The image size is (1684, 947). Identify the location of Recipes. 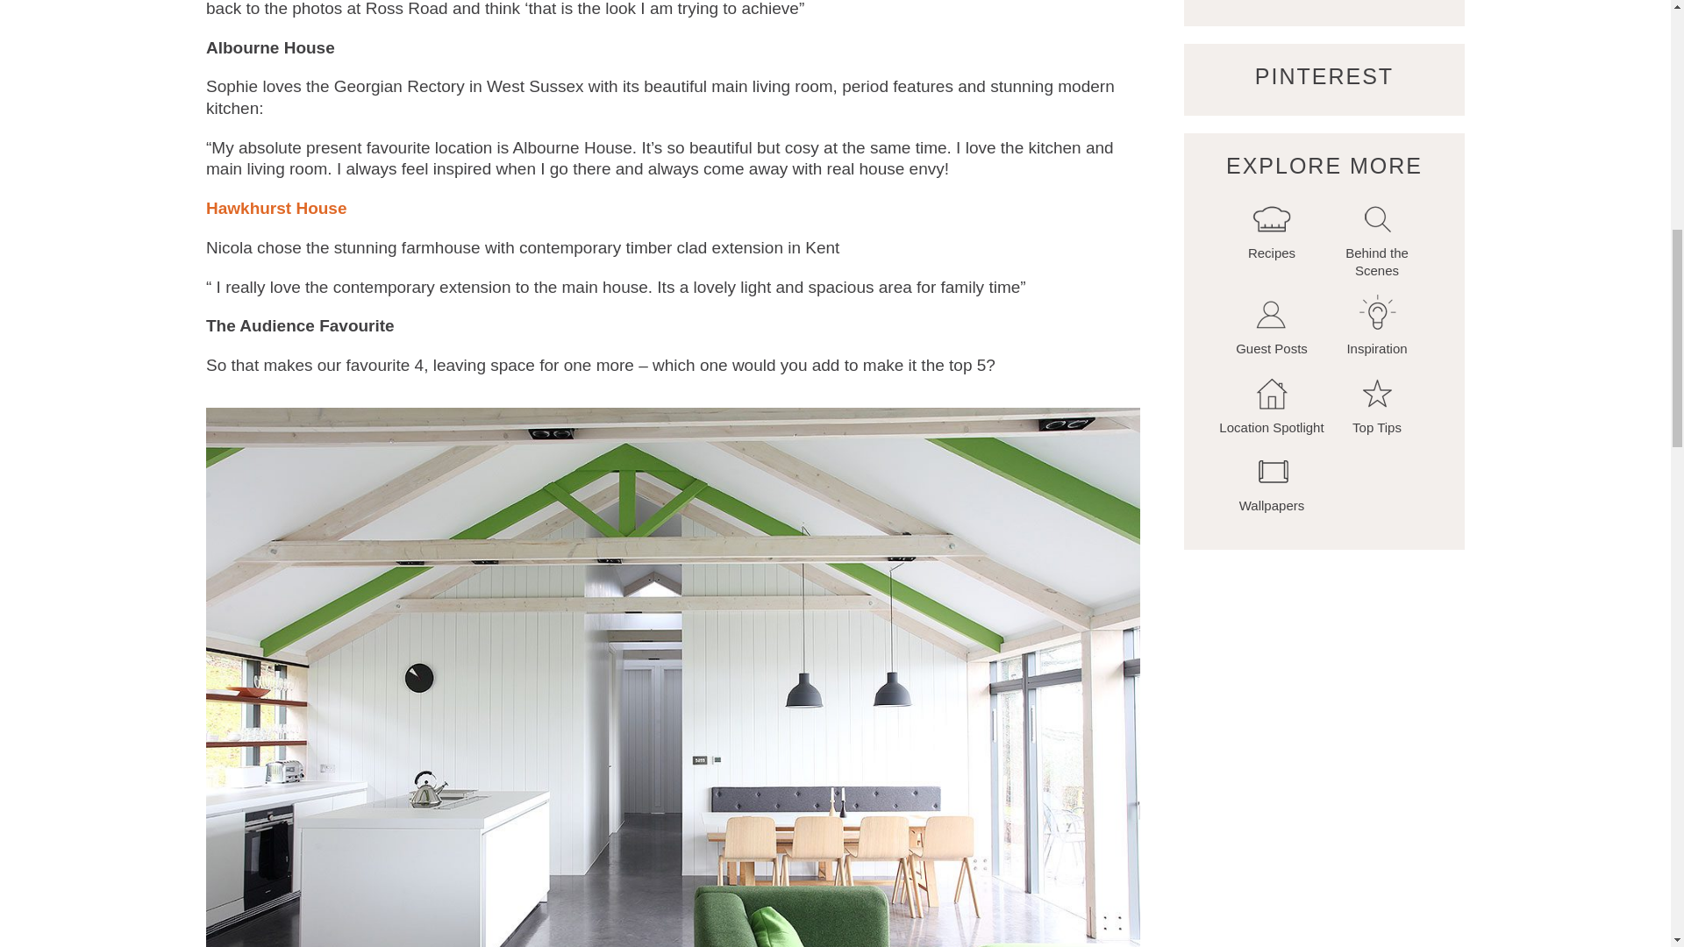
(1272, 229).